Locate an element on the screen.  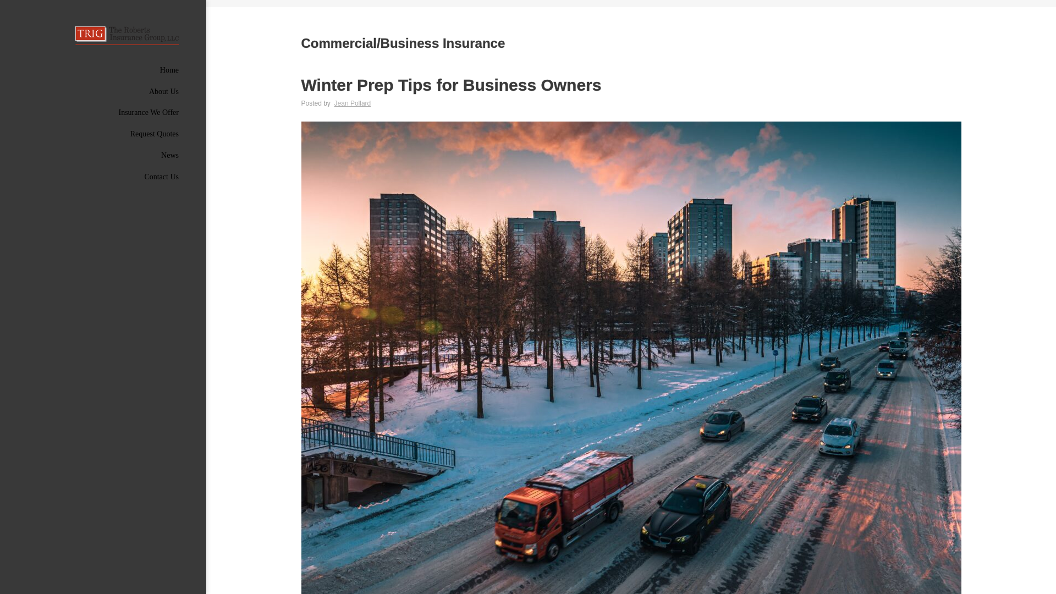
Jean Pollard is located at coordinates (353, 103).